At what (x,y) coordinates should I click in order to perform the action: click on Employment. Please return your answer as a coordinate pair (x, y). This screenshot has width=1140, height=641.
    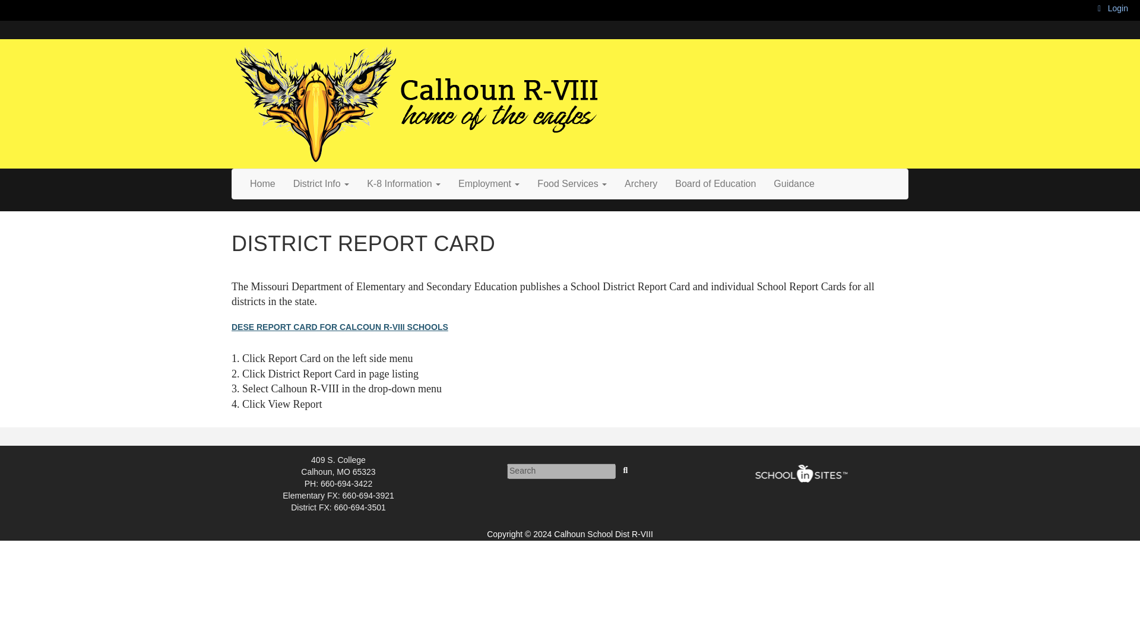
    Looking at the image, I should click on (489, 184).